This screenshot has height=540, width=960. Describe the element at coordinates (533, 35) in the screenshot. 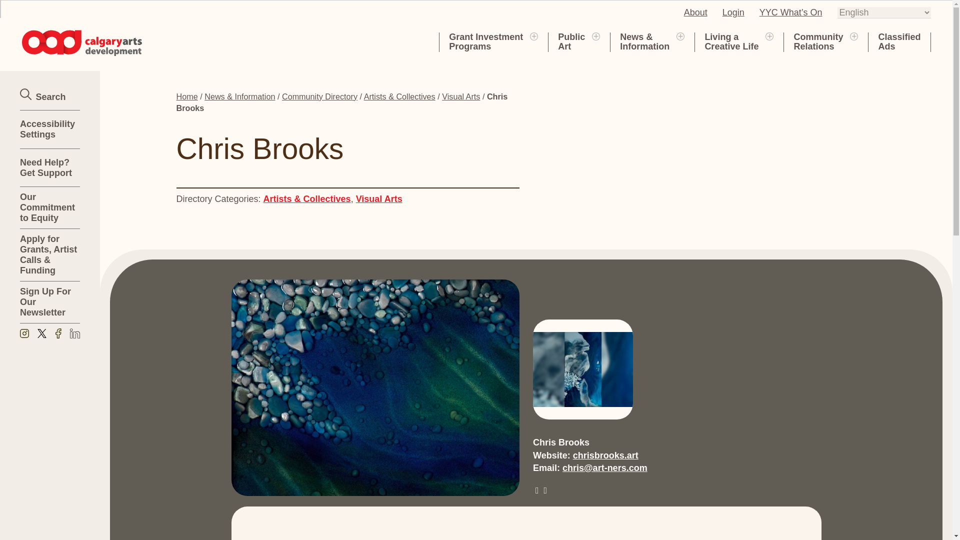

I see `Expand Grant Investment Programs Submenu` at that location.